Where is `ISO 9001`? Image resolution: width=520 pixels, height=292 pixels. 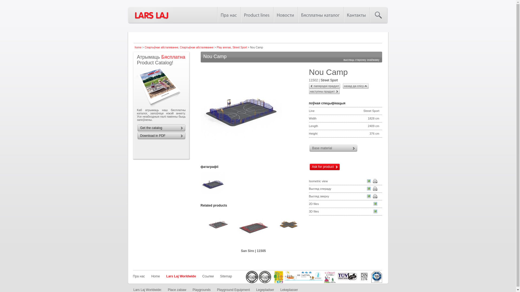 ISO 9001 is located at coordinates (252, 277).